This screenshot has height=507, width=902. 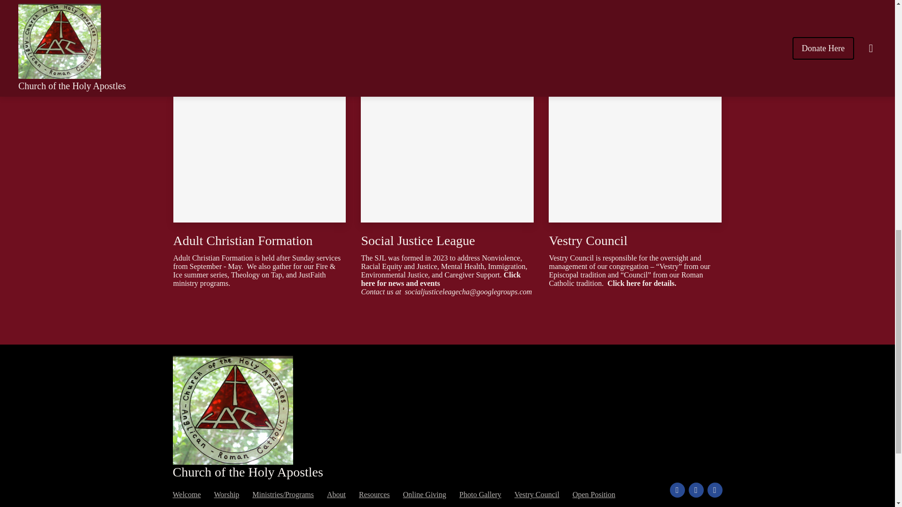 I want to click on Open Position, so click(x=594, y=494).